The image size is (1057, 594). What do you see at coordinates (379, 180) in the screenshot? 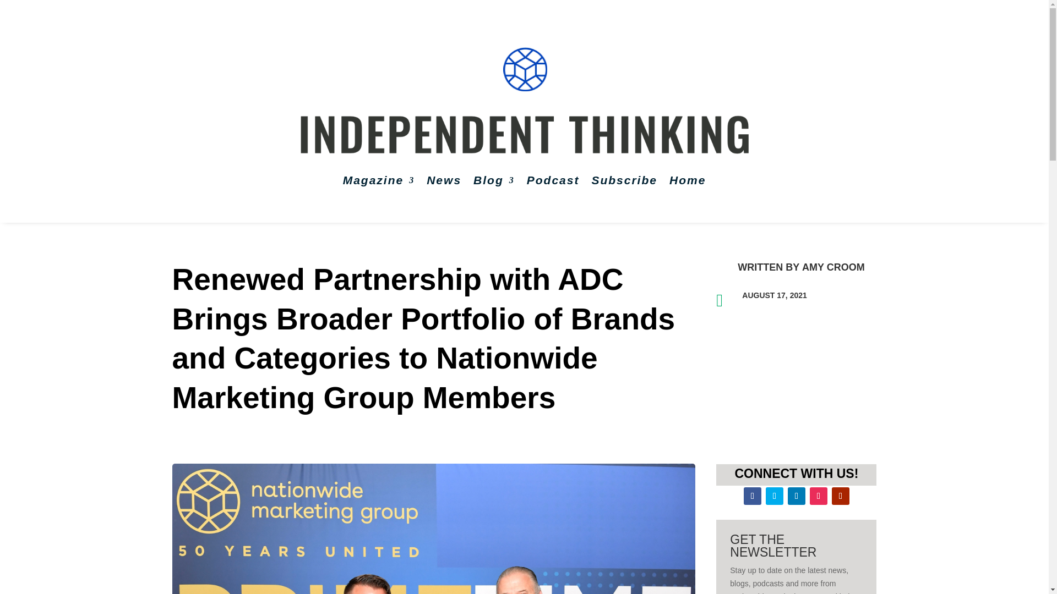
I see `Magazine` at bounding box center [379, 180].